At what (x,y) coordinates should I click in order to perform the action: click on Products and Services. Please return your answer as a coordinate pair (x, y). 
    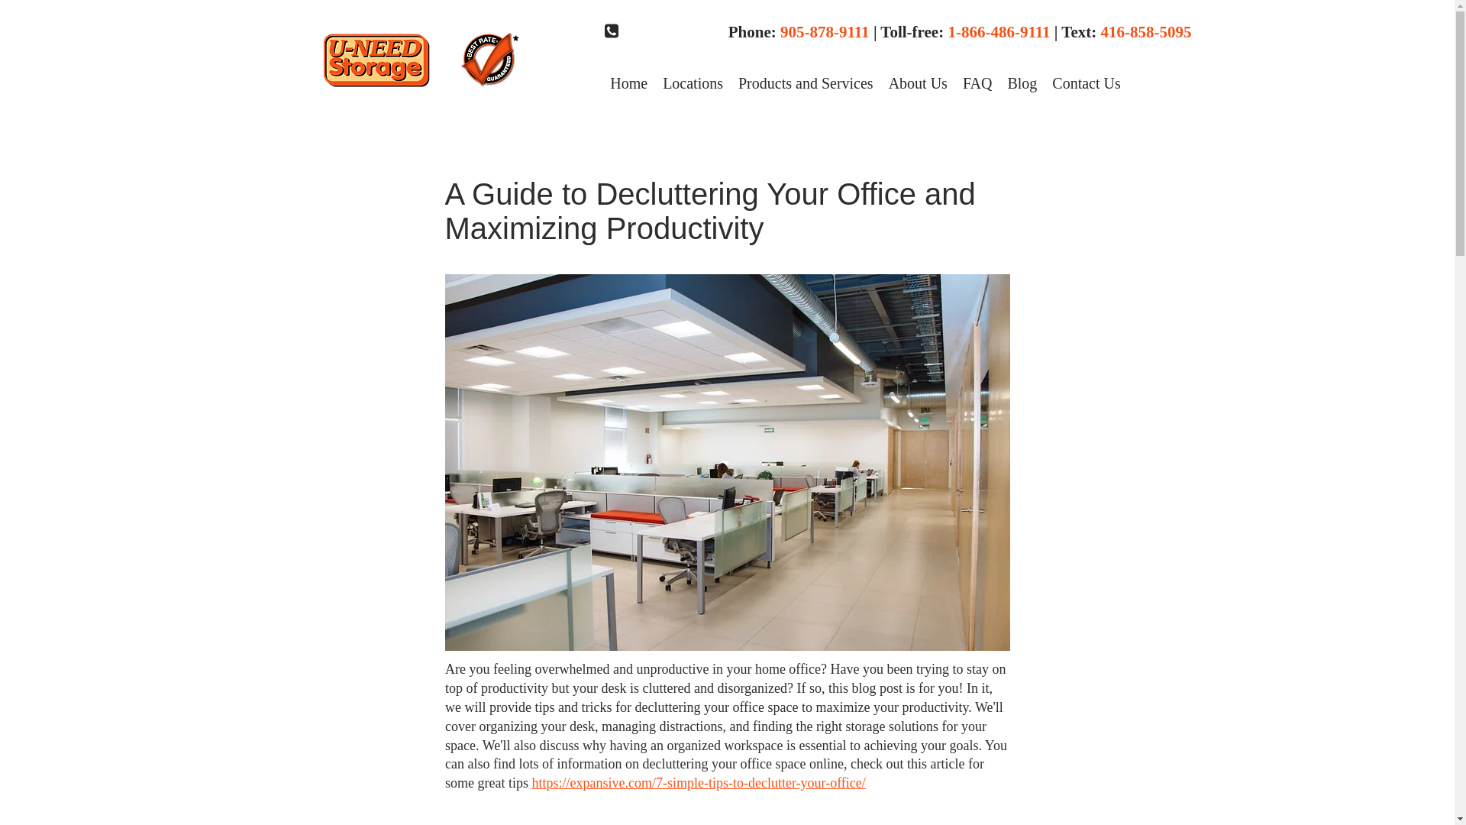
    Looking at the image, I should click on (805, 83).